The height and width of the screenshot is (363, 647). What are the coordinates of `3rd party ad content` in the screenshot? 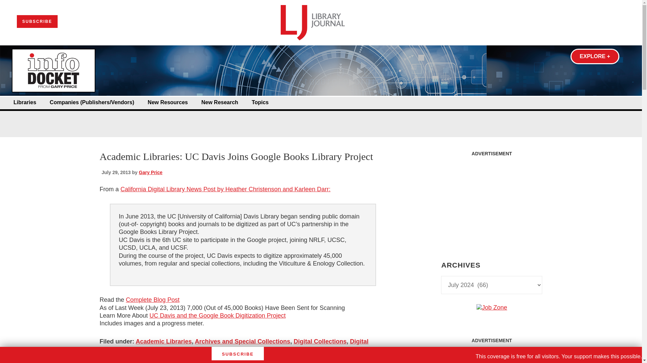 It's located at (491, 202).